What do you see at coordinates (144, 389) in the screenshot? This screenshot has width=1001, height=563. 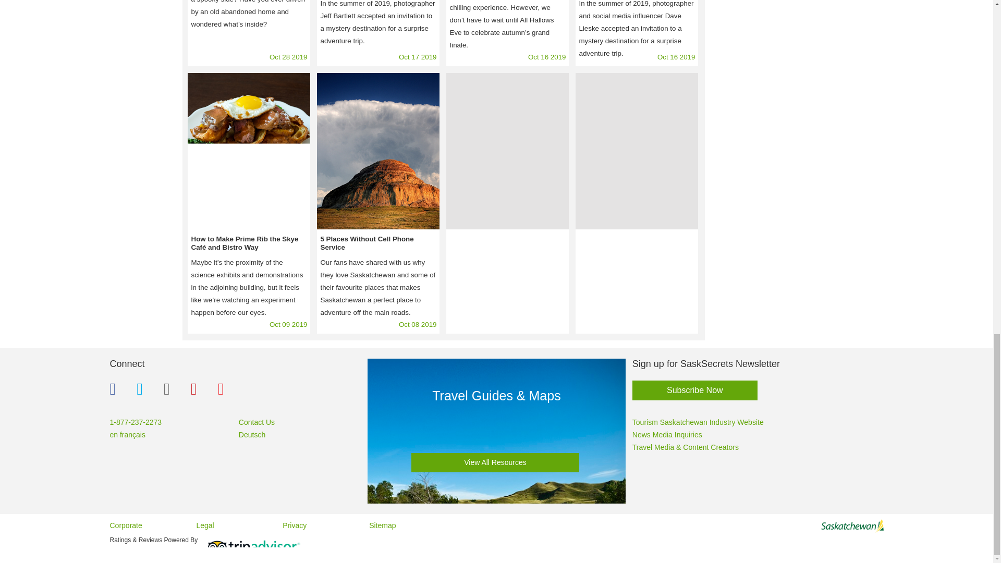 I see `Twitter` at bounding box center [144, 389].